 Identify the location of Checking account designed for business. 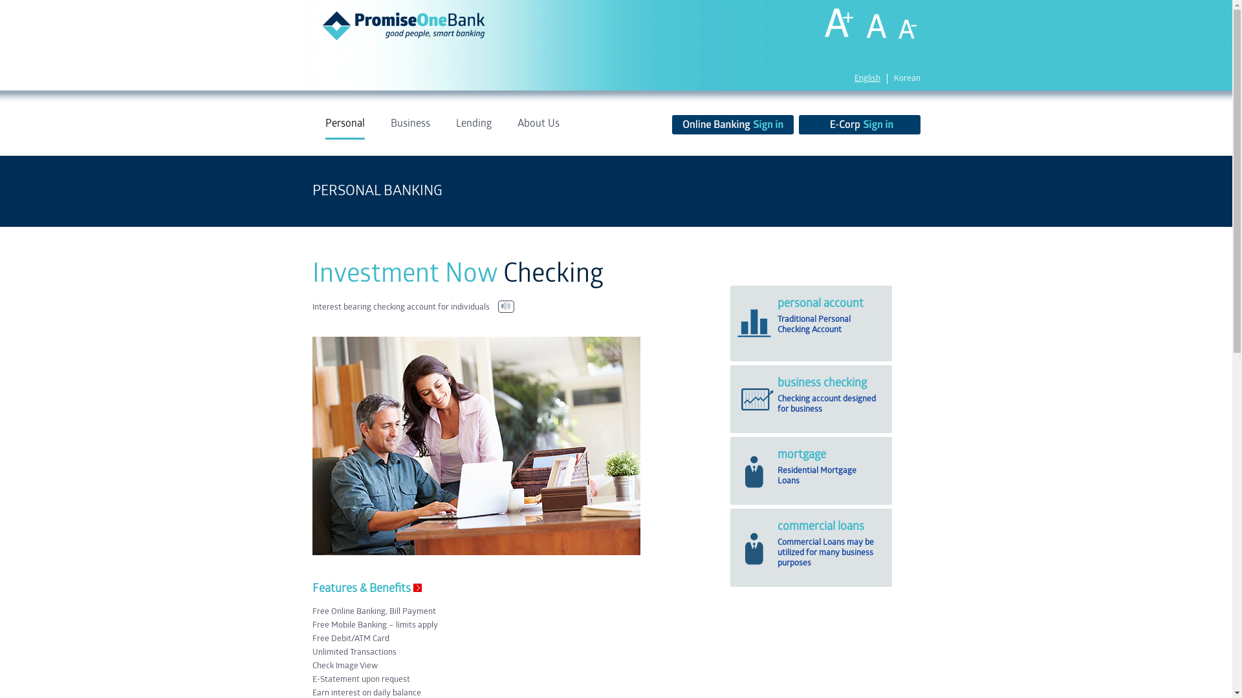
(827, 405).